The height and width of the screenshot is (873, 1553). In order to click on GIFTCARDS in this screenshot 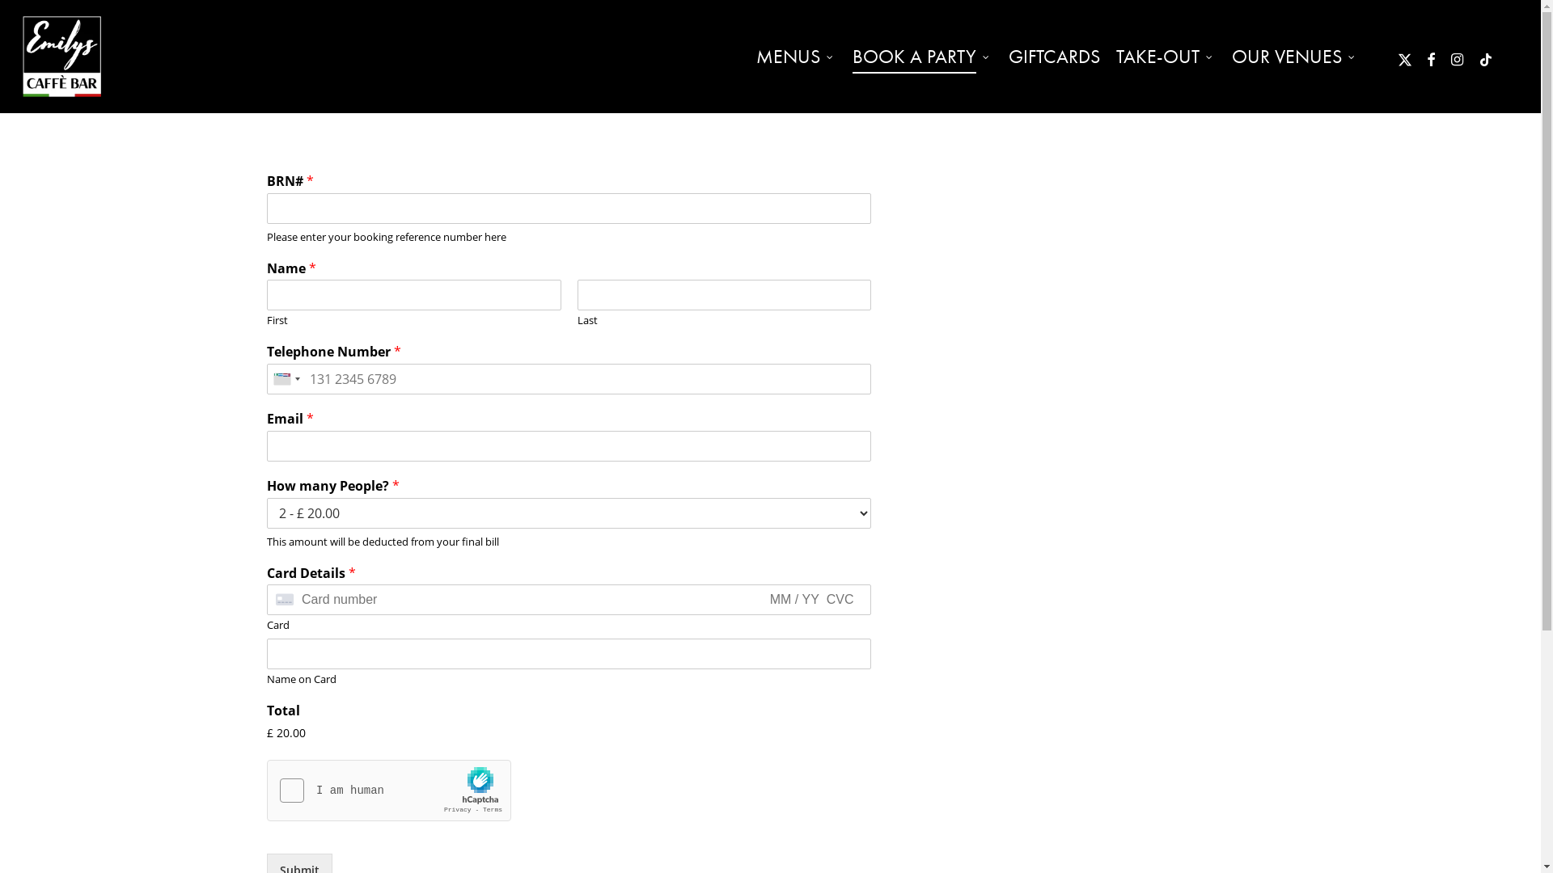, I will do `click(1055, 57)`.